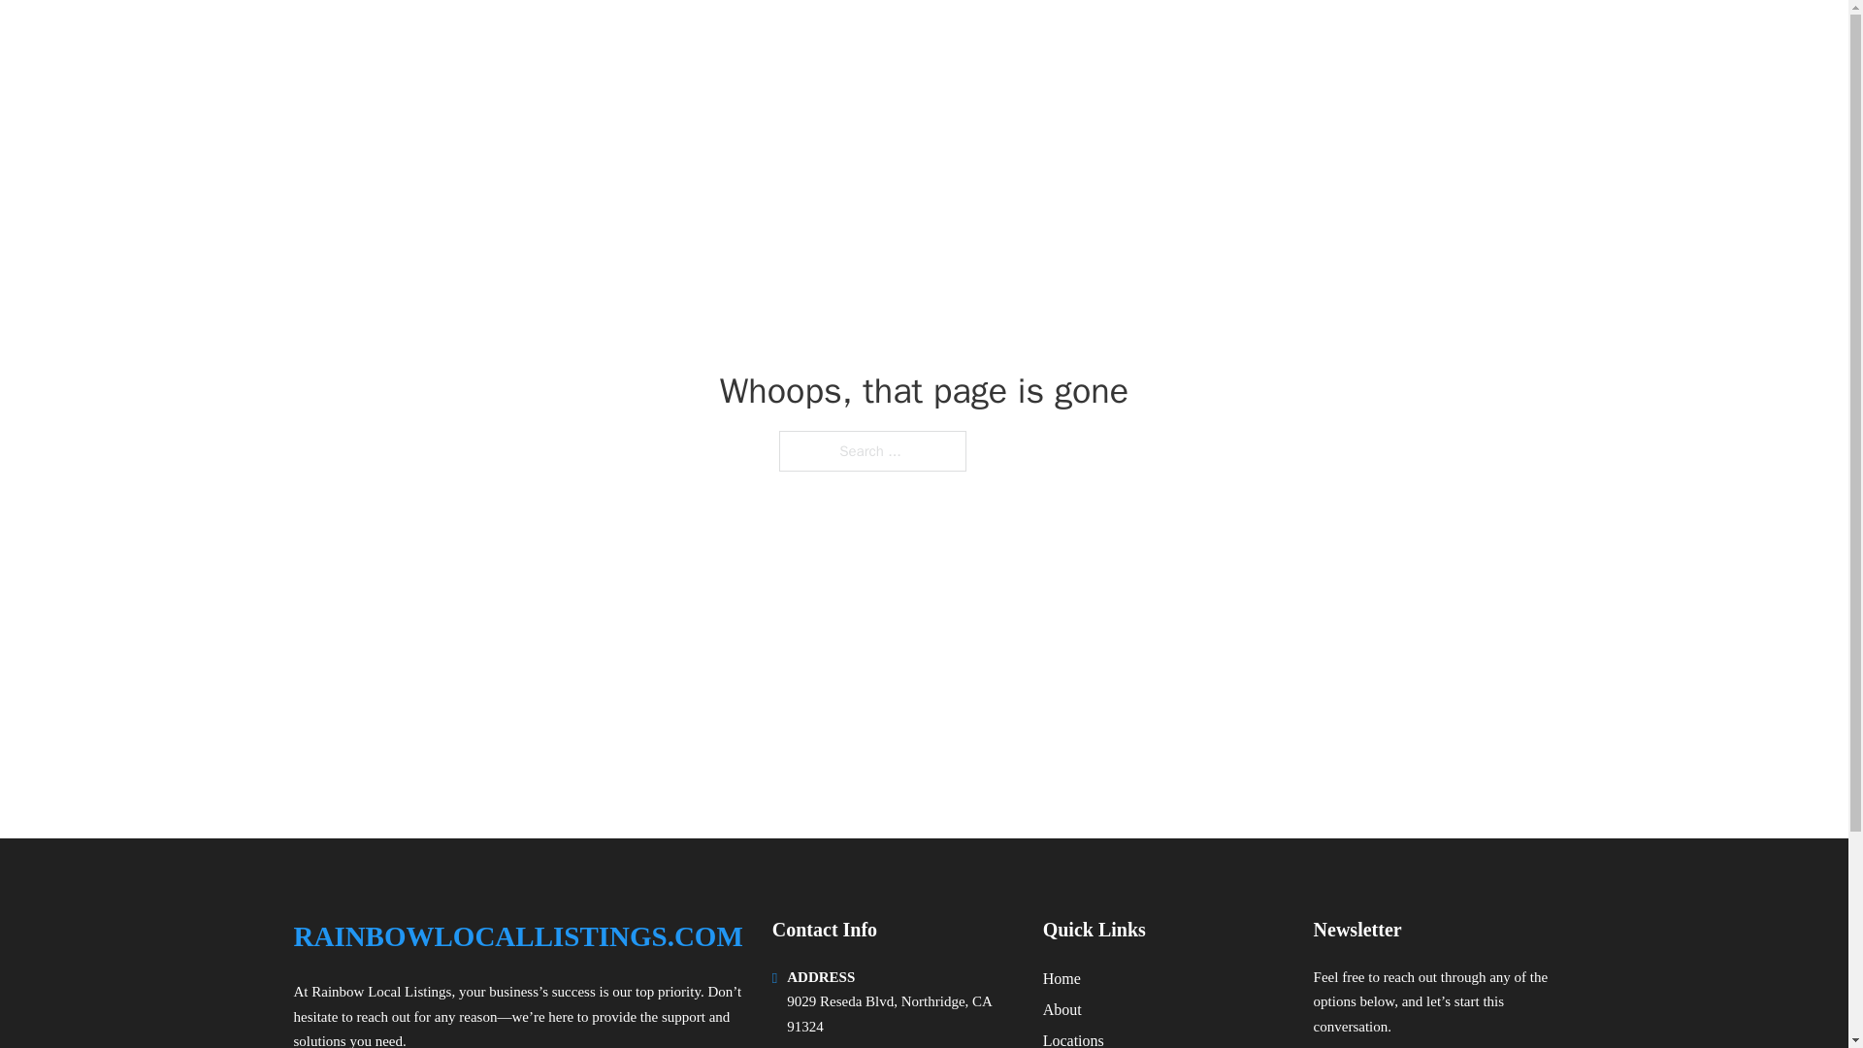 Image resolution: width=1863 pixels, height=1048 pixels. I want to click on Home, so click(1062, 978).